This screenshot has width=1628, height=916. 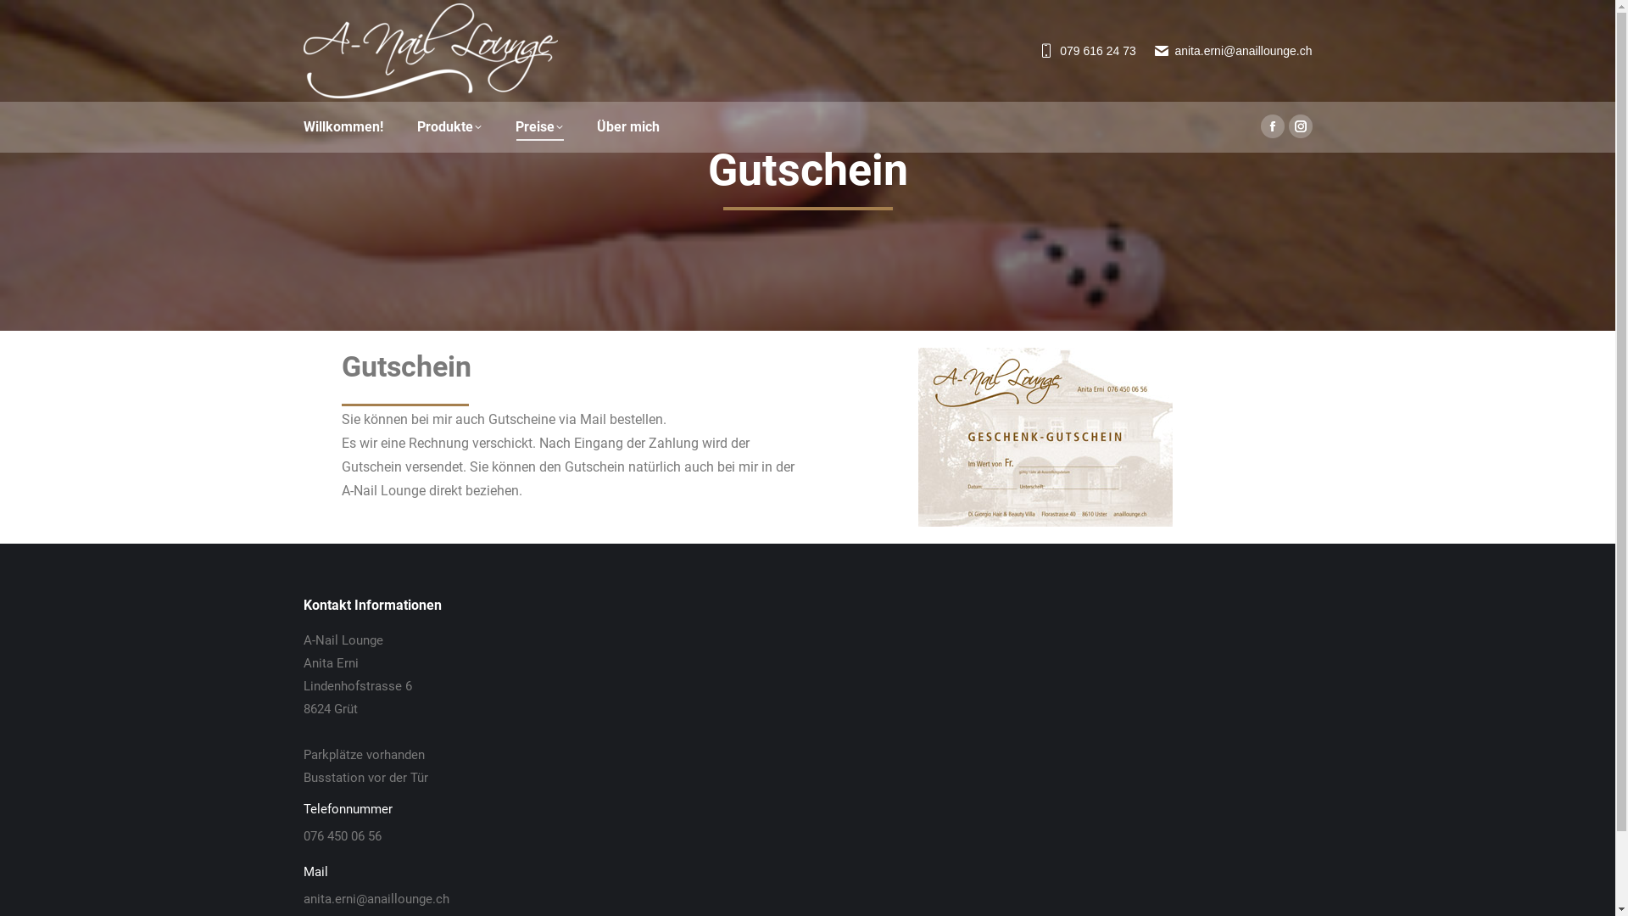 What do you see at coordinates (539, 127) in the screenshot?
I see `Preise` at bounding box center [539, 127].